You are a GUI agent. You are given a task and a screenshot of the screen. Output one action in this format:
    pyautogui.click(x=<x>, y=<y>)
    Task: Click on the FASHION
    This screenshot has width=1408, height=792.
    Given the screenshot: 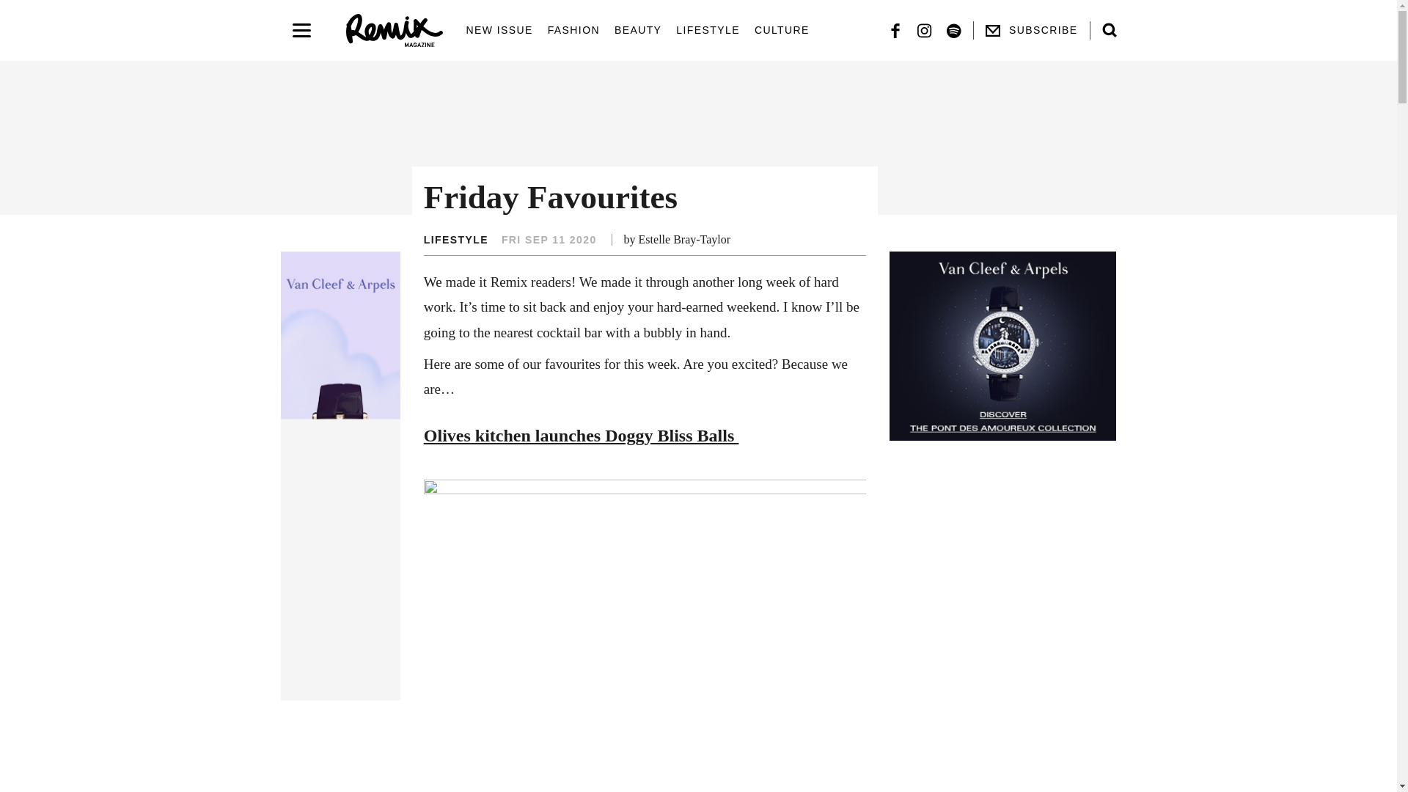 What is the action you would take?
    pyautogui.click(x=573, y=31)
    